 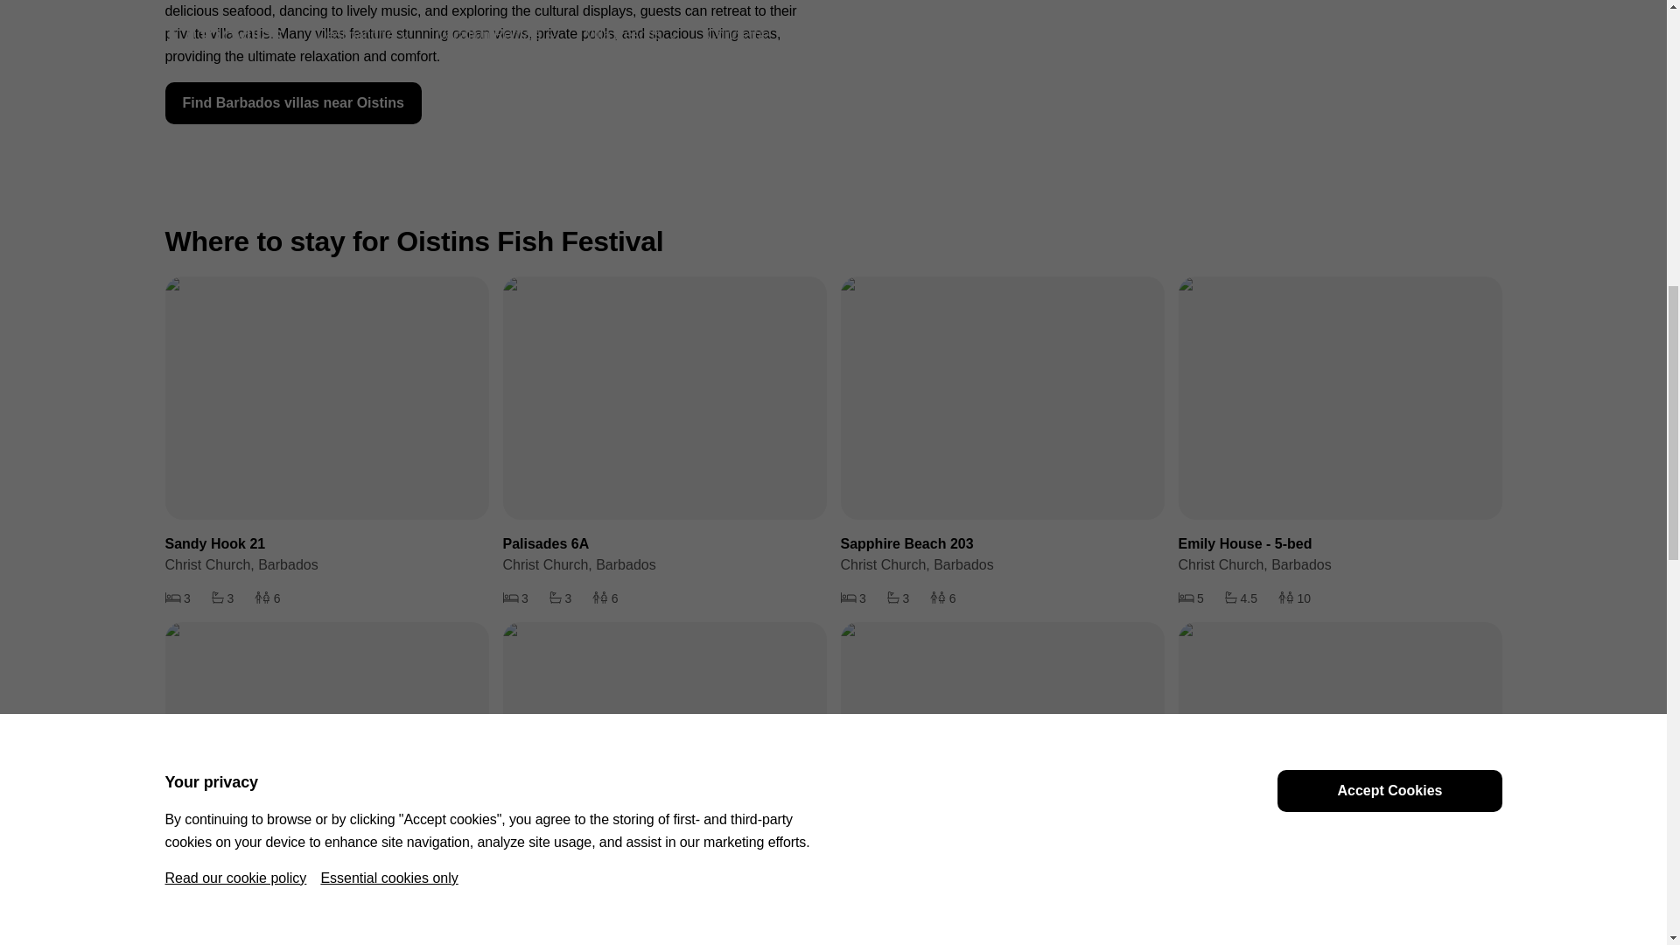 What do you see at coordinates (326, 782) in the screenshot?
I see `Emily House` at bounding box center [326, 782].